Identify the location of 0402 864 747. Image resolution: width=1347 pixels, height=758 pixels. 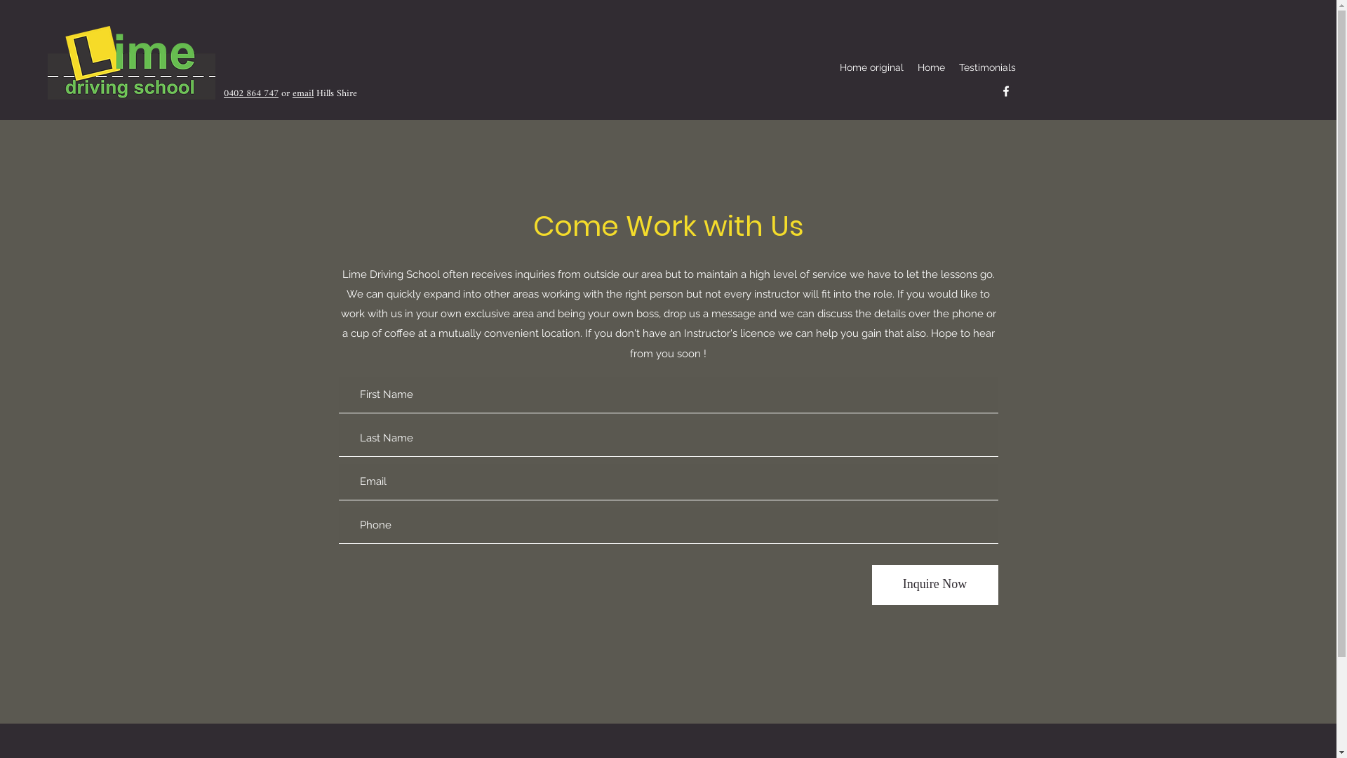
(251, 94).